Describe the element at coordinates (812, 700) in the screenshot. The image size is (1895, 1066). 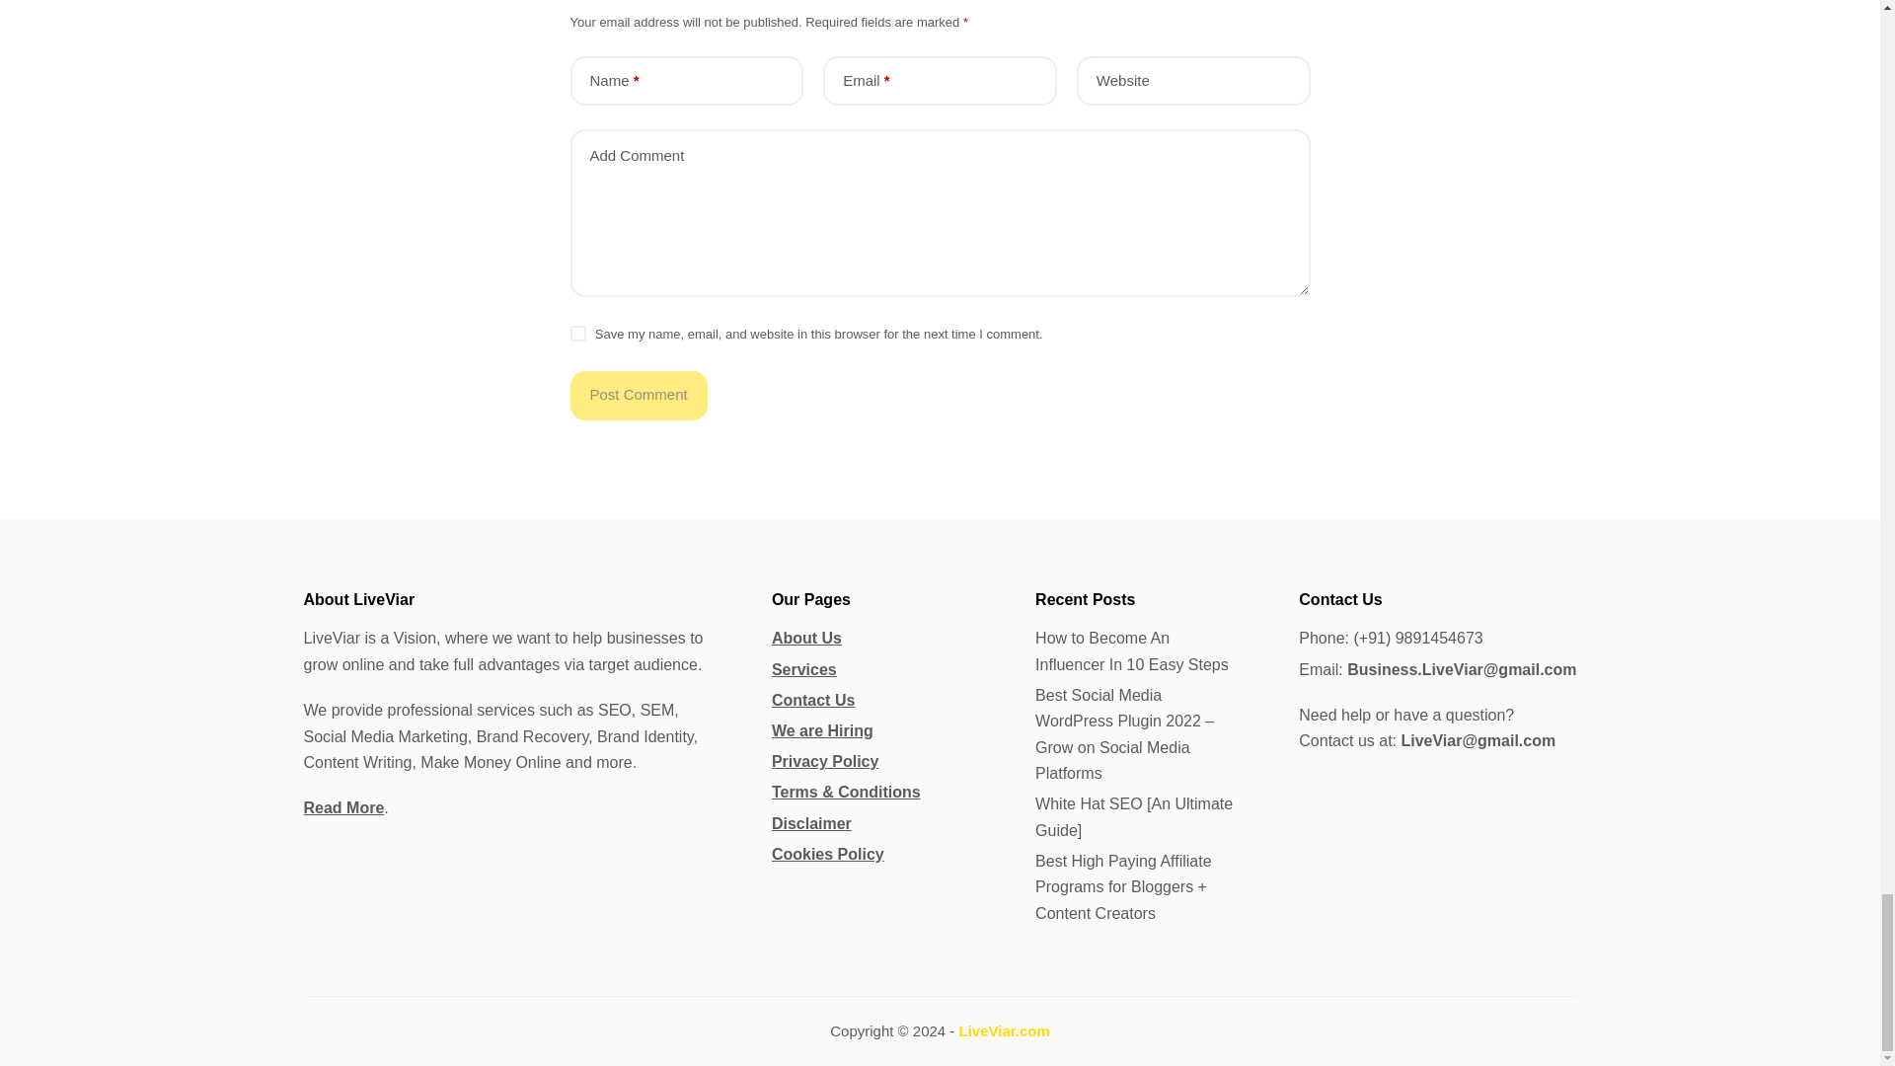
I see `Contact Us` at that location.